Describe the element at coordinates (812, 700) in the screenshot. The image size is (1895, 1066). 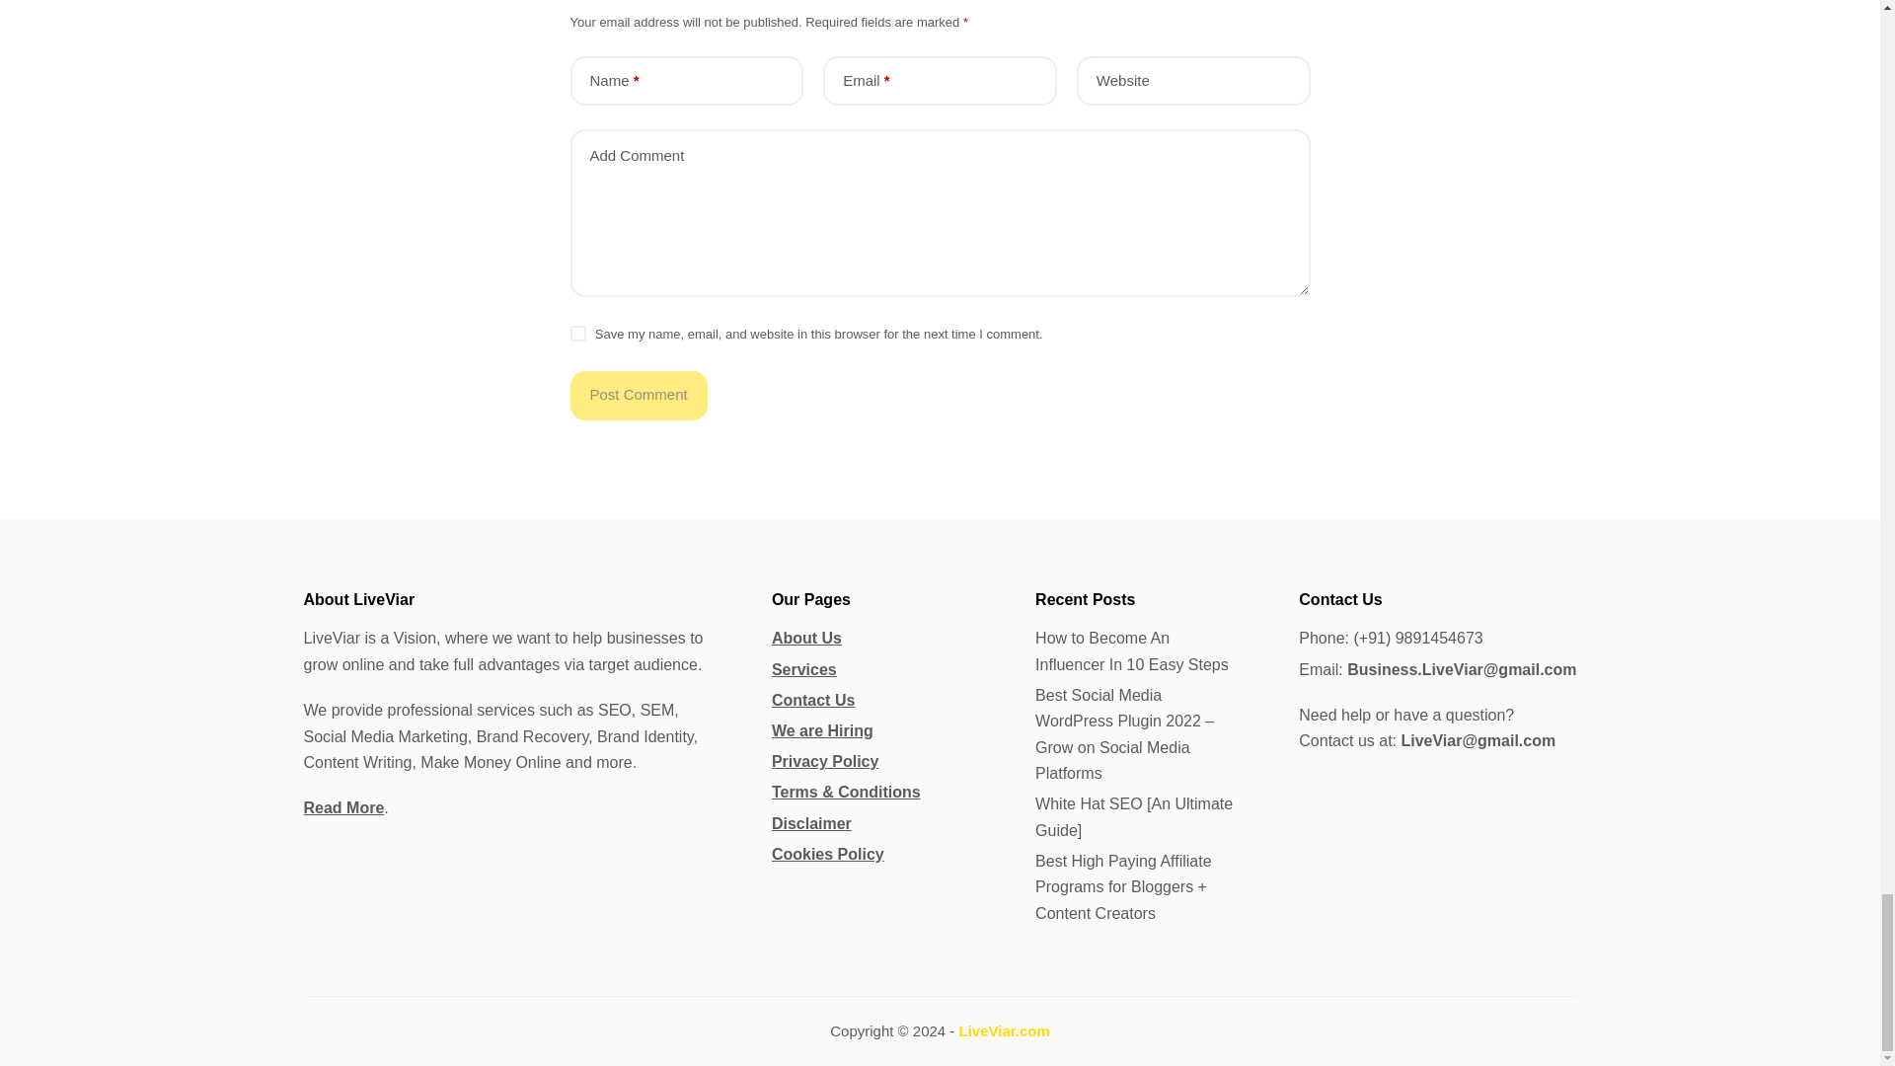
I see `Contact Us` at that location.